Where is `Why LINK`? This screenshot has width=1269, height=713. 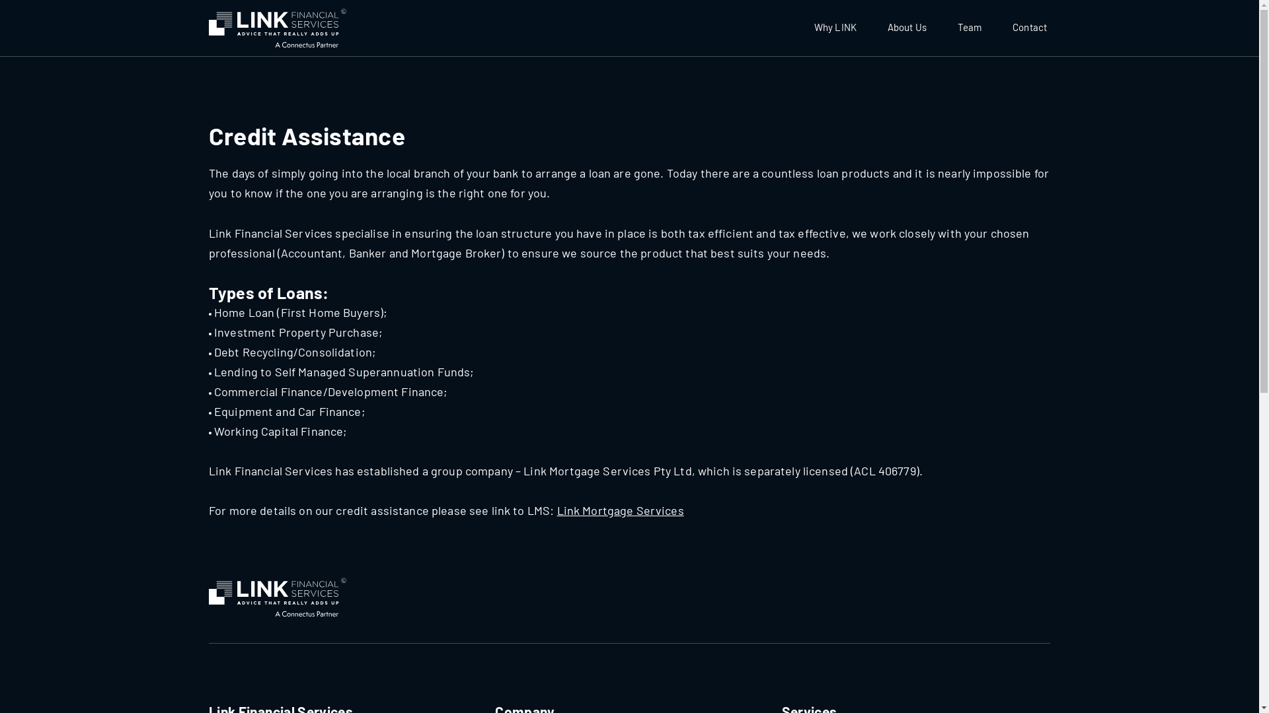 Why LINK is located at coordinates (835, 28).